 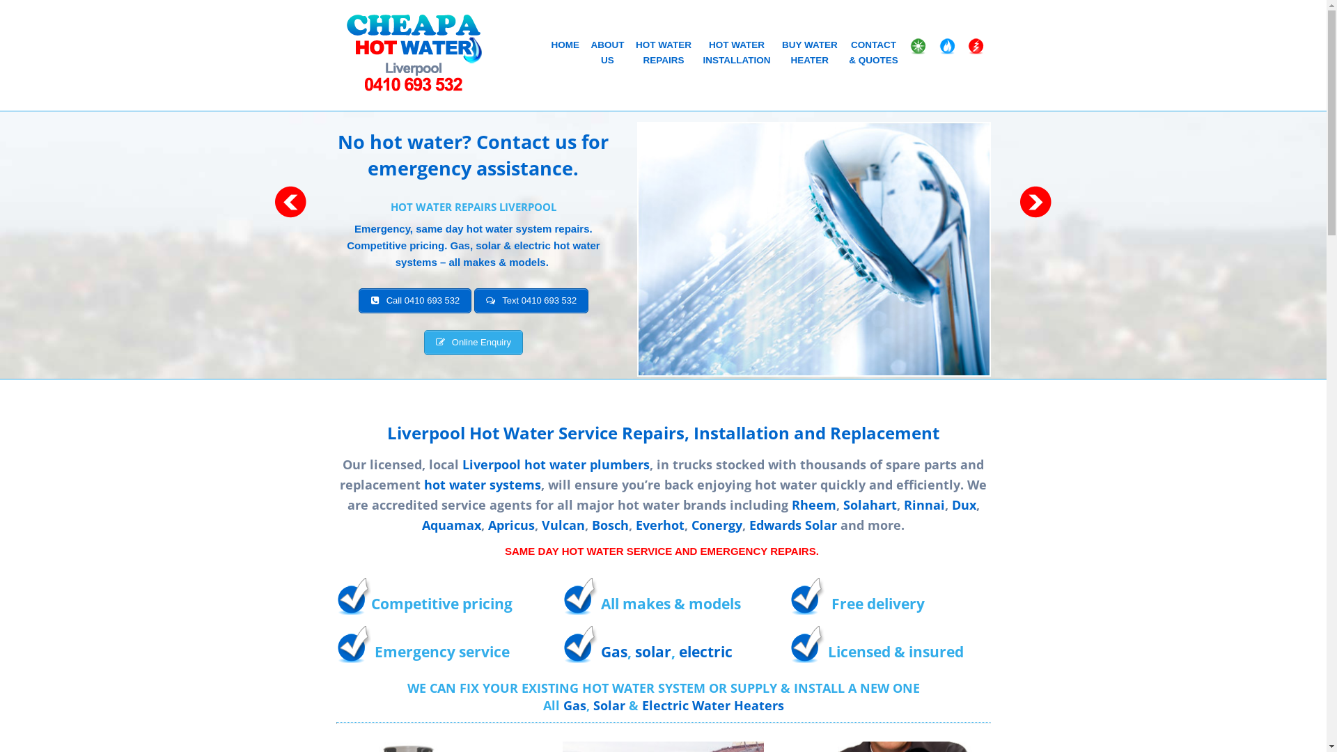 What do you see at coordinates (610, 525) in the screenshot?
I see `Bosch` at bounding box center [610, 525].